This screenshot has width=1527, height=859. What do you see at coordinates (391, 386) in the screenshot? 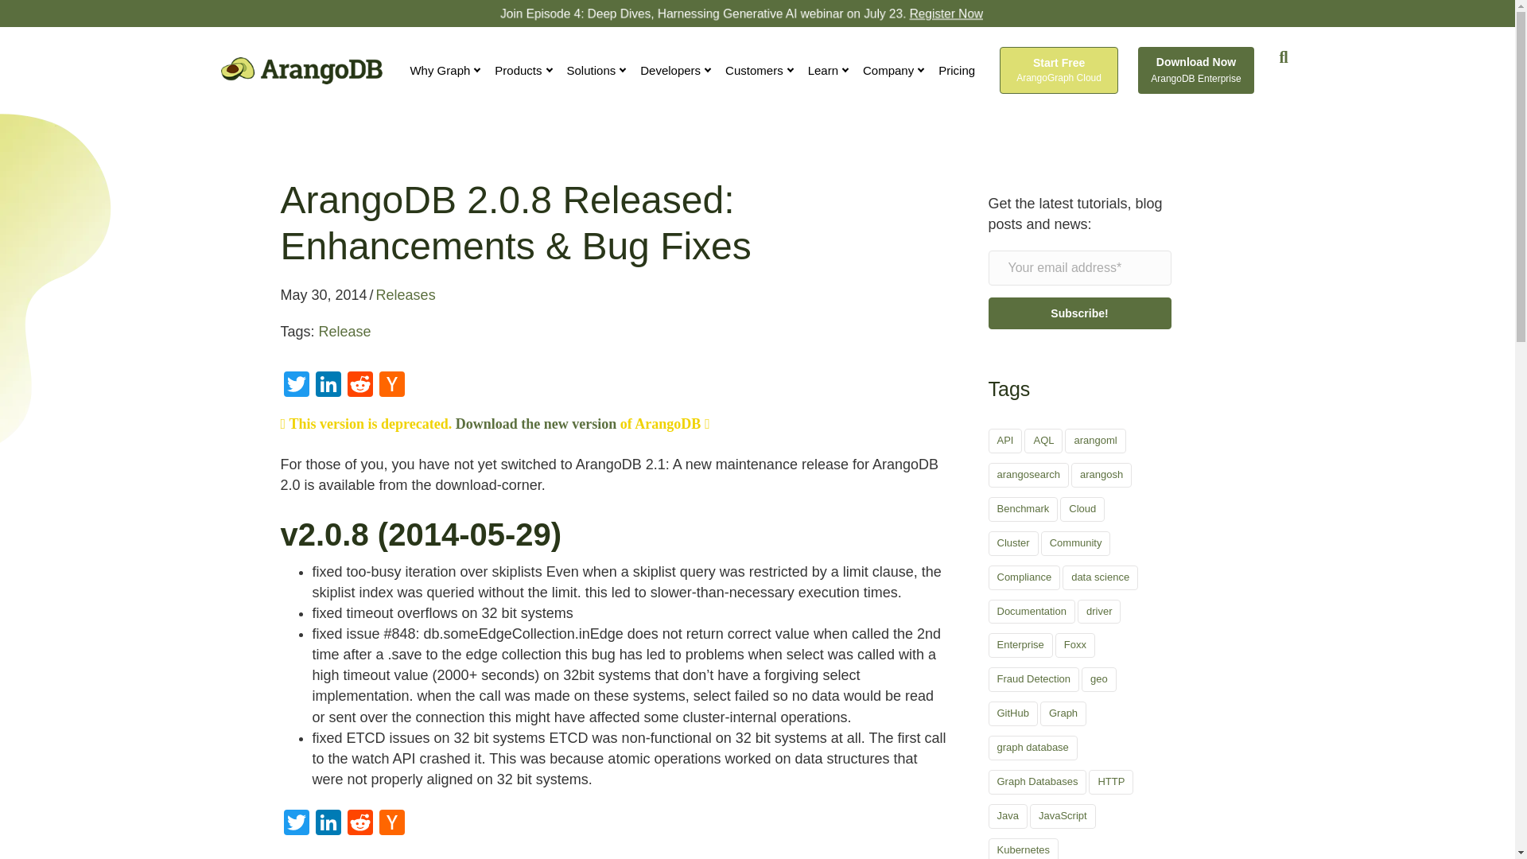
I see `Hacker News` at bounding box center [391, 386].